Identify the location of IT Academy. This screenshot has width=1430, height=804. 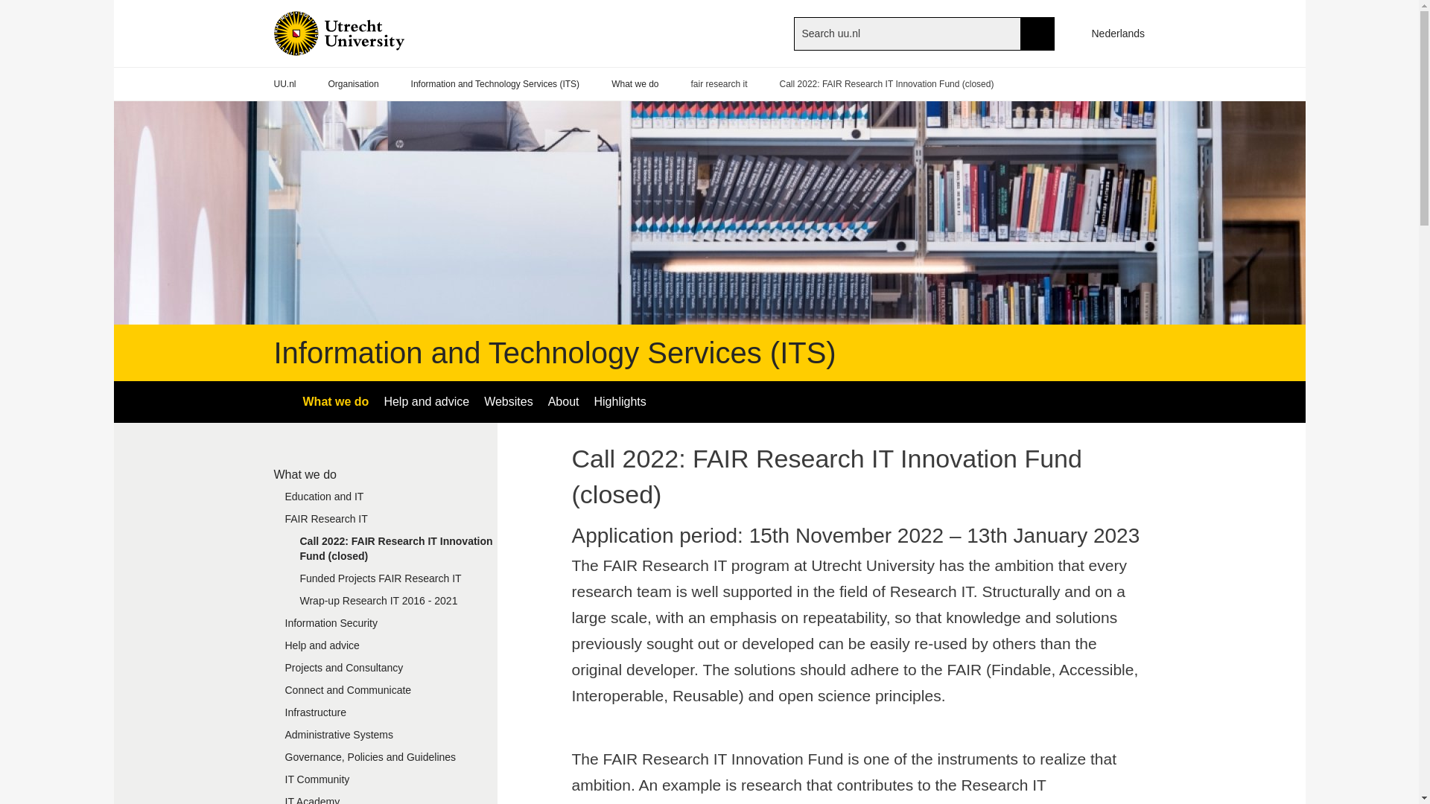
(386, 800).